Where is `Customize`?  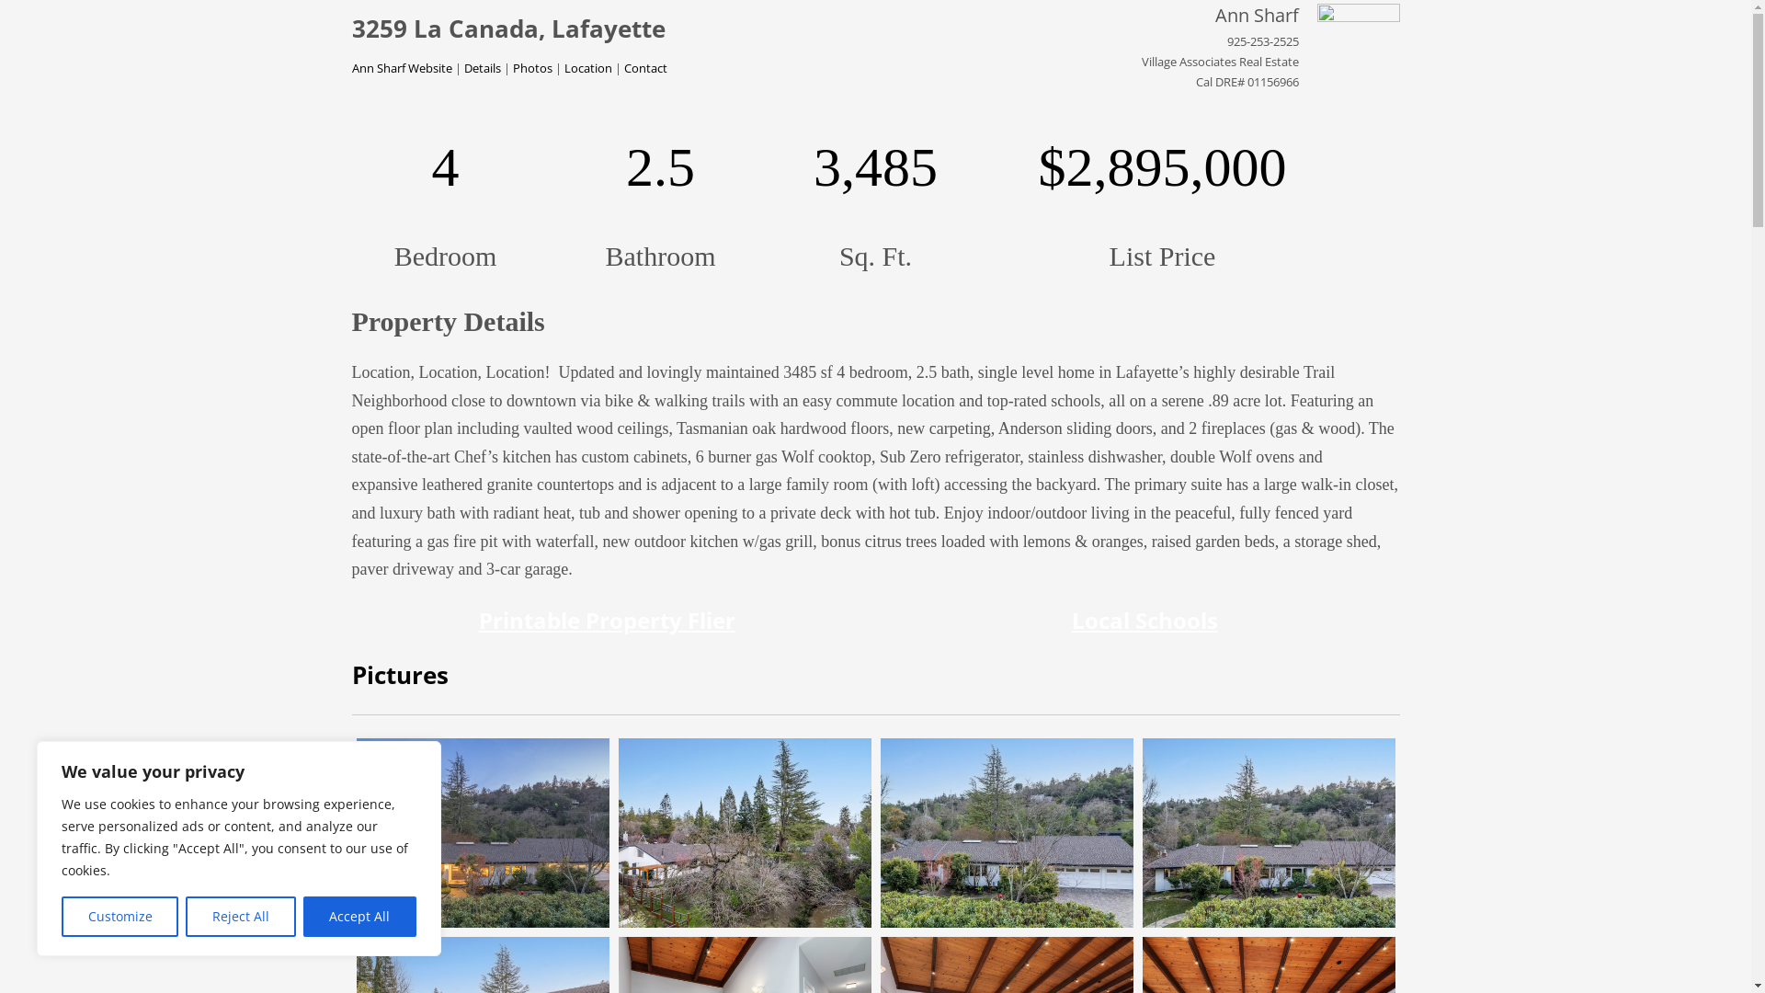
Customize is located at coordinates (120, 917).